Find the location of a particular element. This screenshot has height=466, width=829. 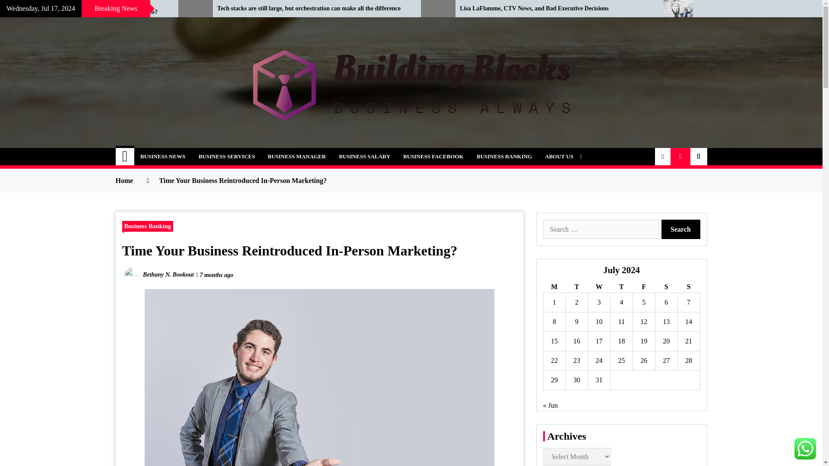

Monday is located at coordinates (554, 287).